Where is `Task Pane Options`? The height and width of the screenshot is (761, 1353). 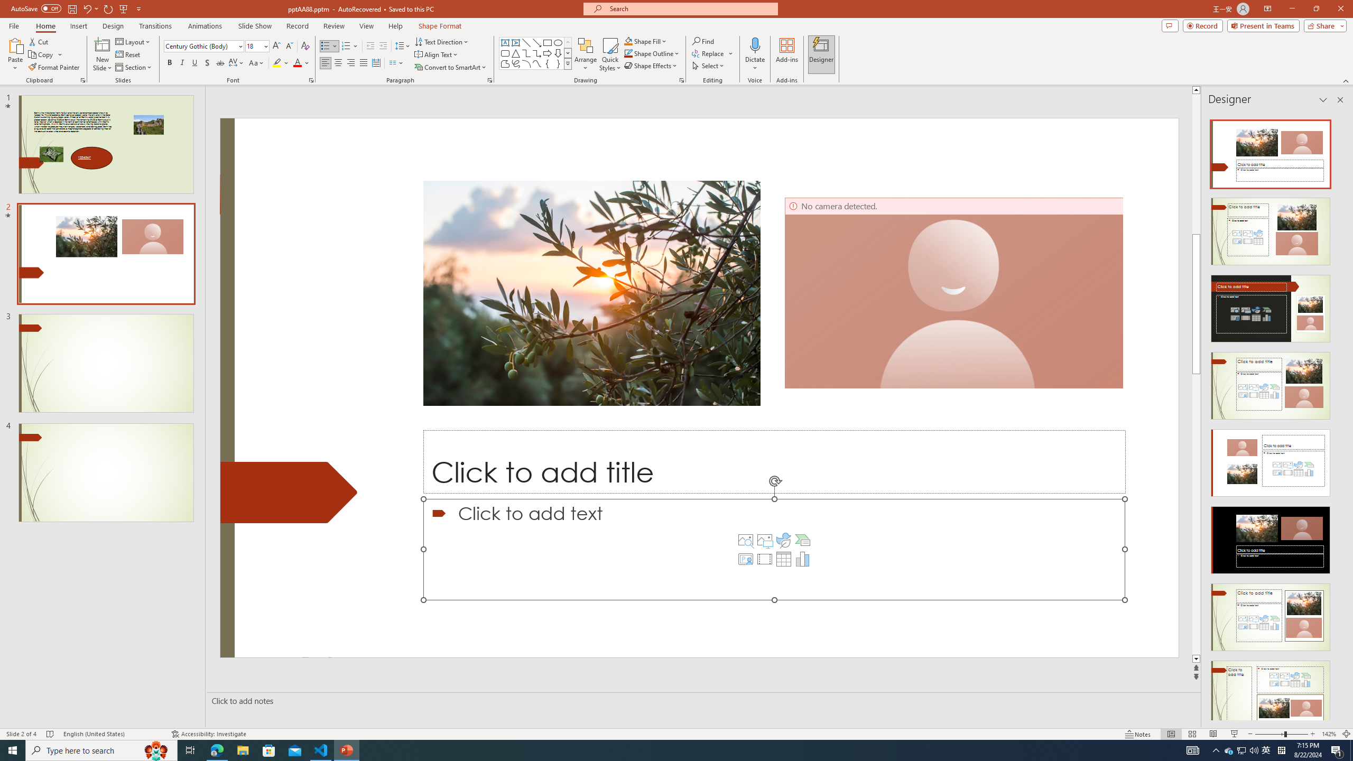
Task Pane Options is located at coordinates (1323, 100).